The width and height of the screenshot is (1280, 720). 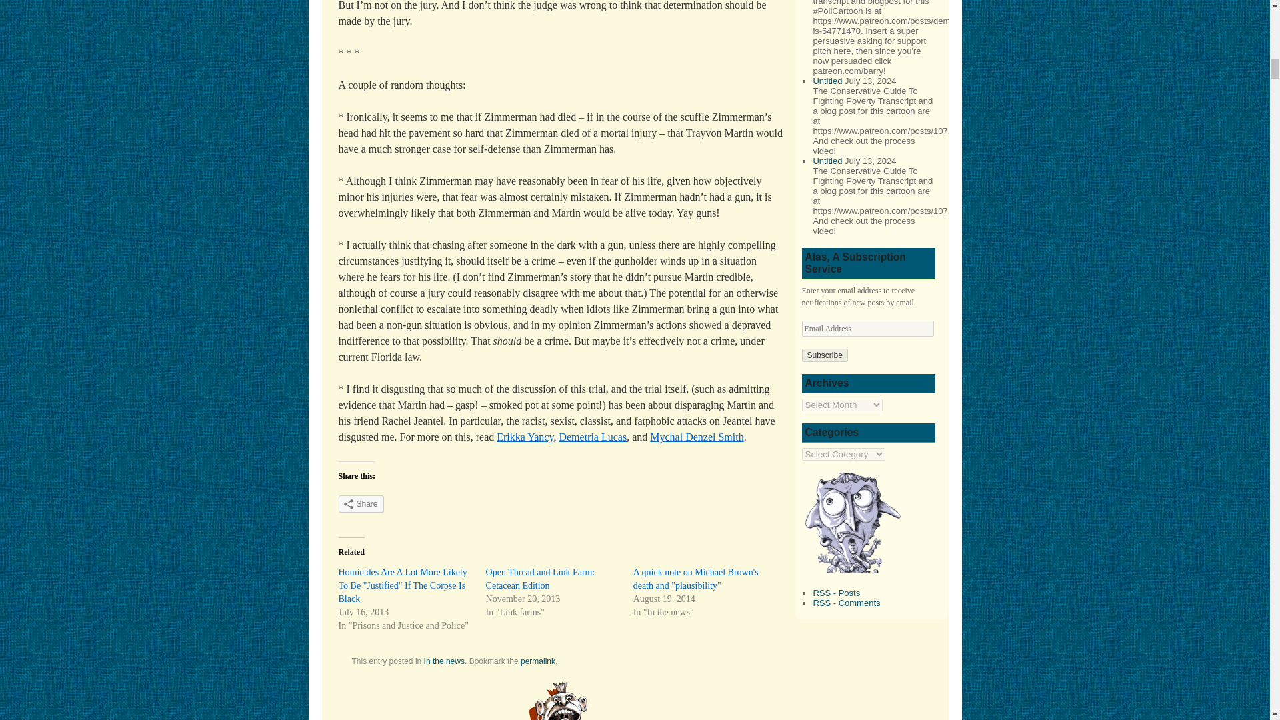 What do you see at coordinates (696, 579) in the screenshot?
I see `A quick note on Michael Brown's death and "plausibility"` at bounding box center [696, 579].